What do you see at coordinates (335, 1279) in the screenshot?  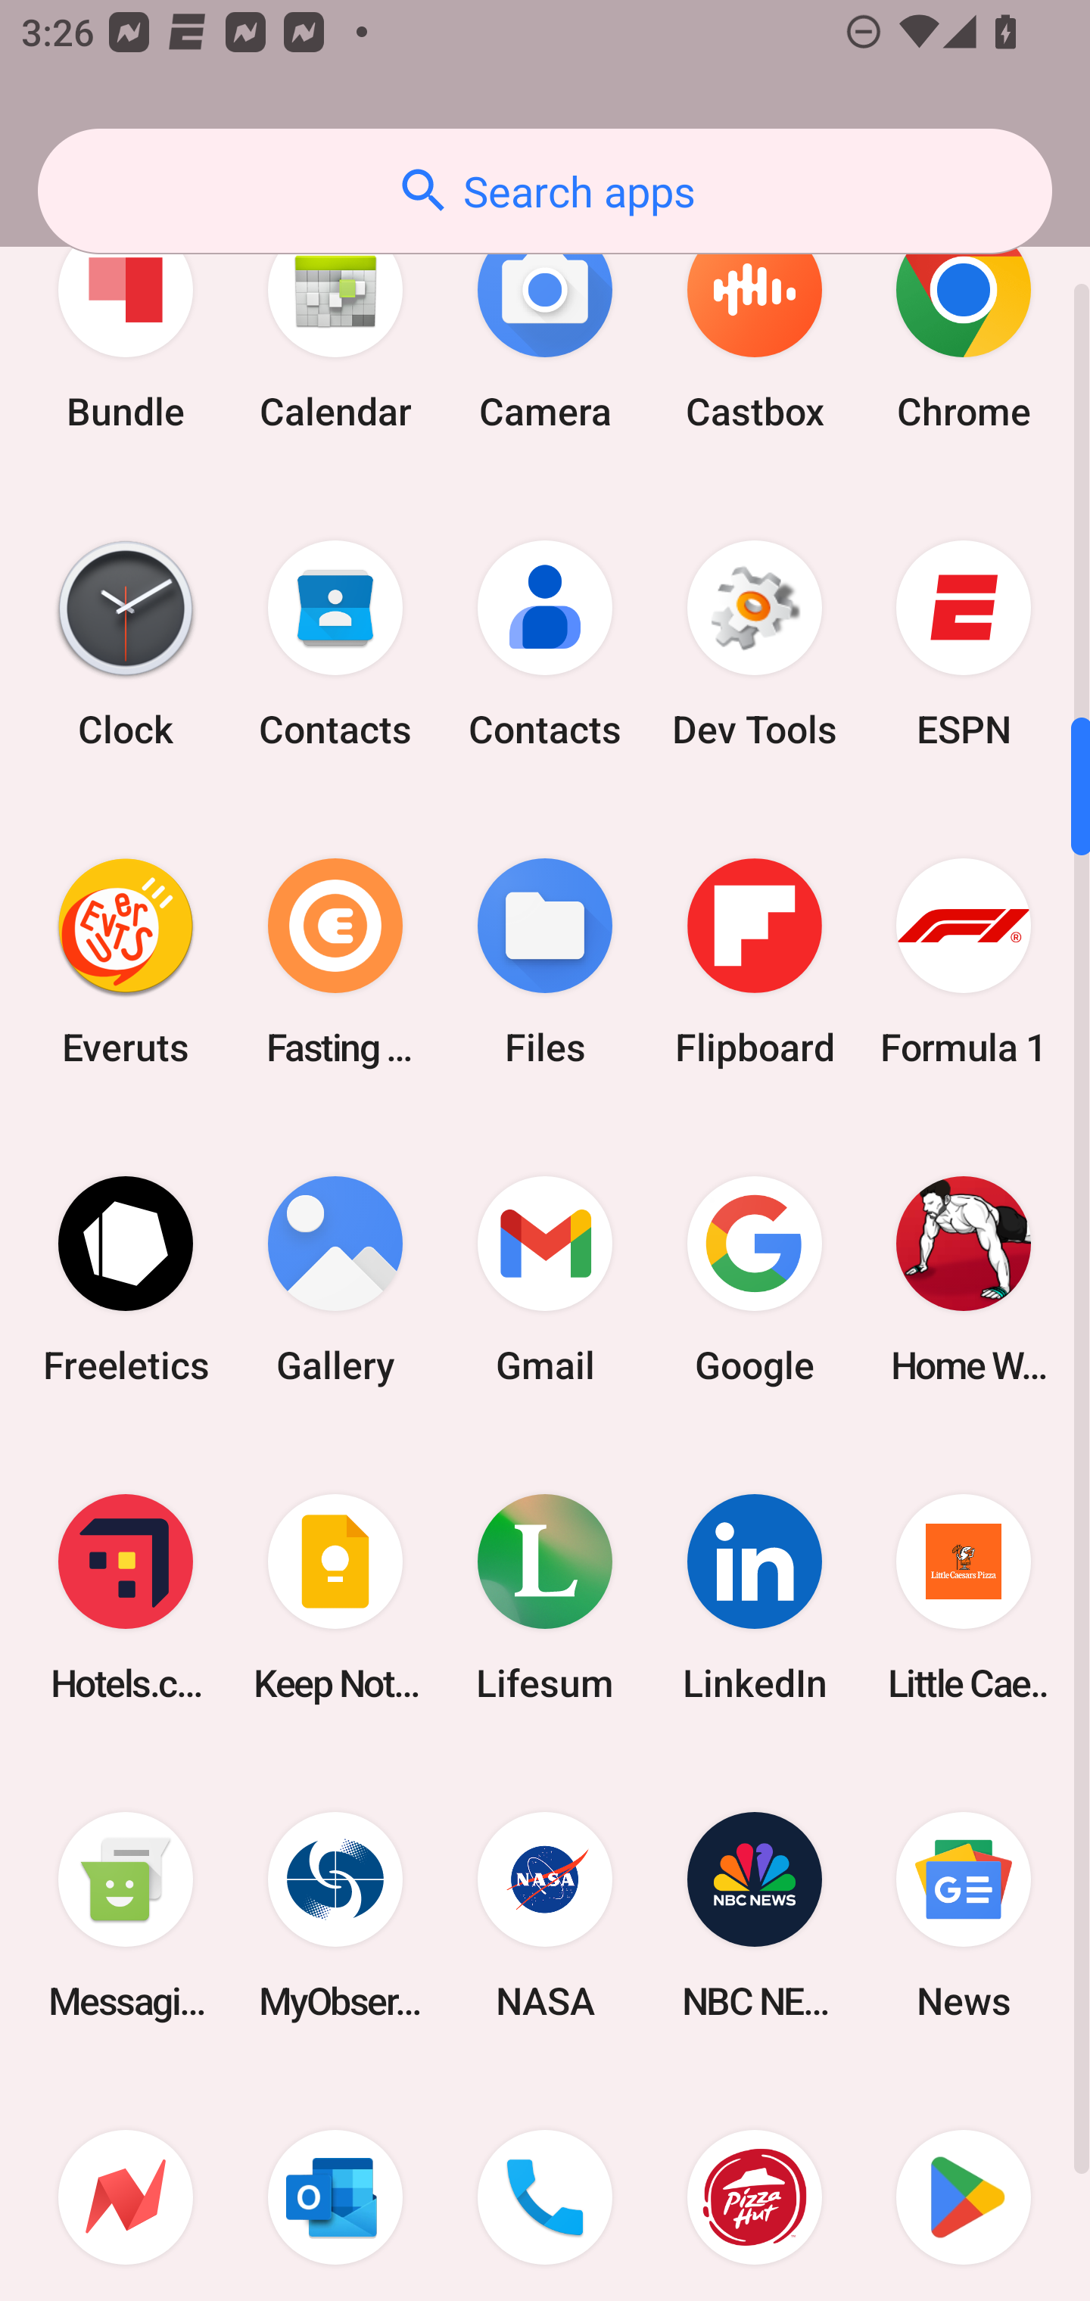 I see `Gallery` at bounding box center [335, 1279].